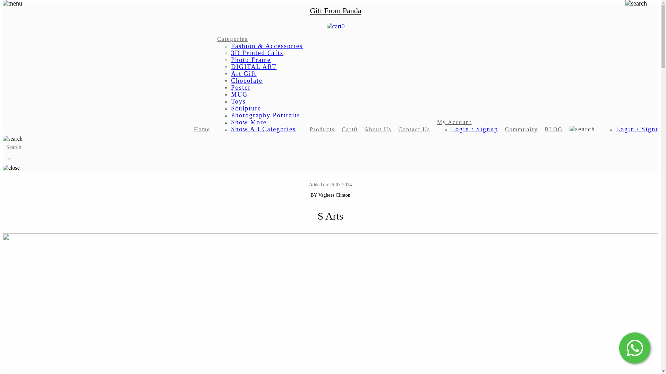 The height and width of the screenshot is (374, 666). Describe the element at coordinates (246, 108) in the screenshot. I see `Sculpture` at that location.